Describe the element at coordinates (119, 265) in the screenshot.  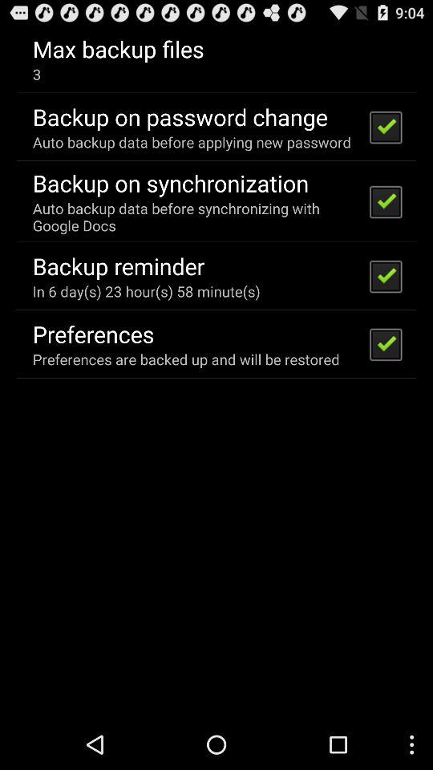
I see `swipe to backup reminder app` at that location.